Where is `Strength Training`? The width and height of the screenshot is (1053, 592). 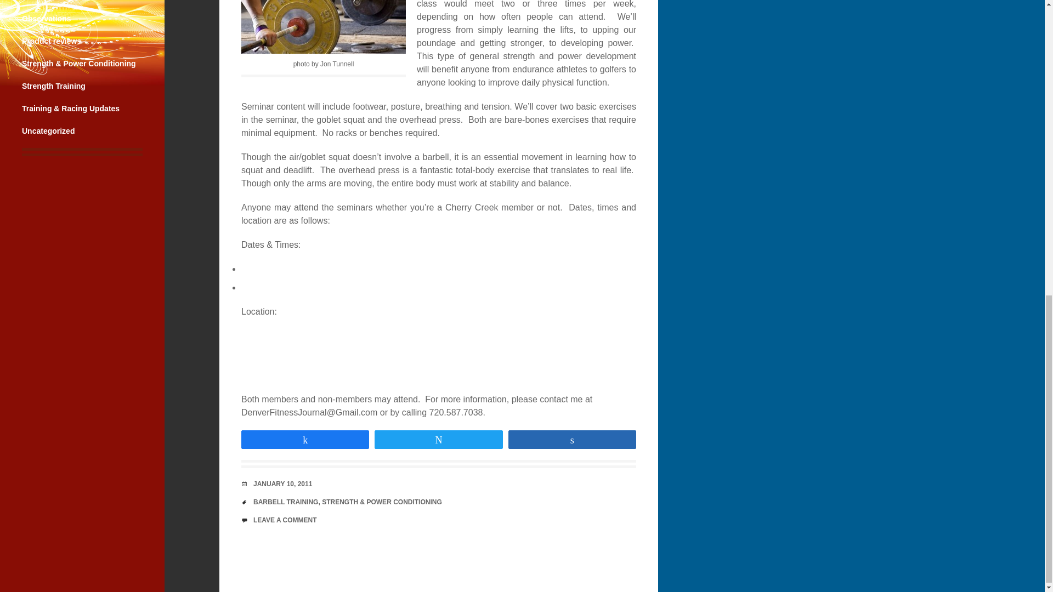
Strength Training is located at coordinates (54, 86).